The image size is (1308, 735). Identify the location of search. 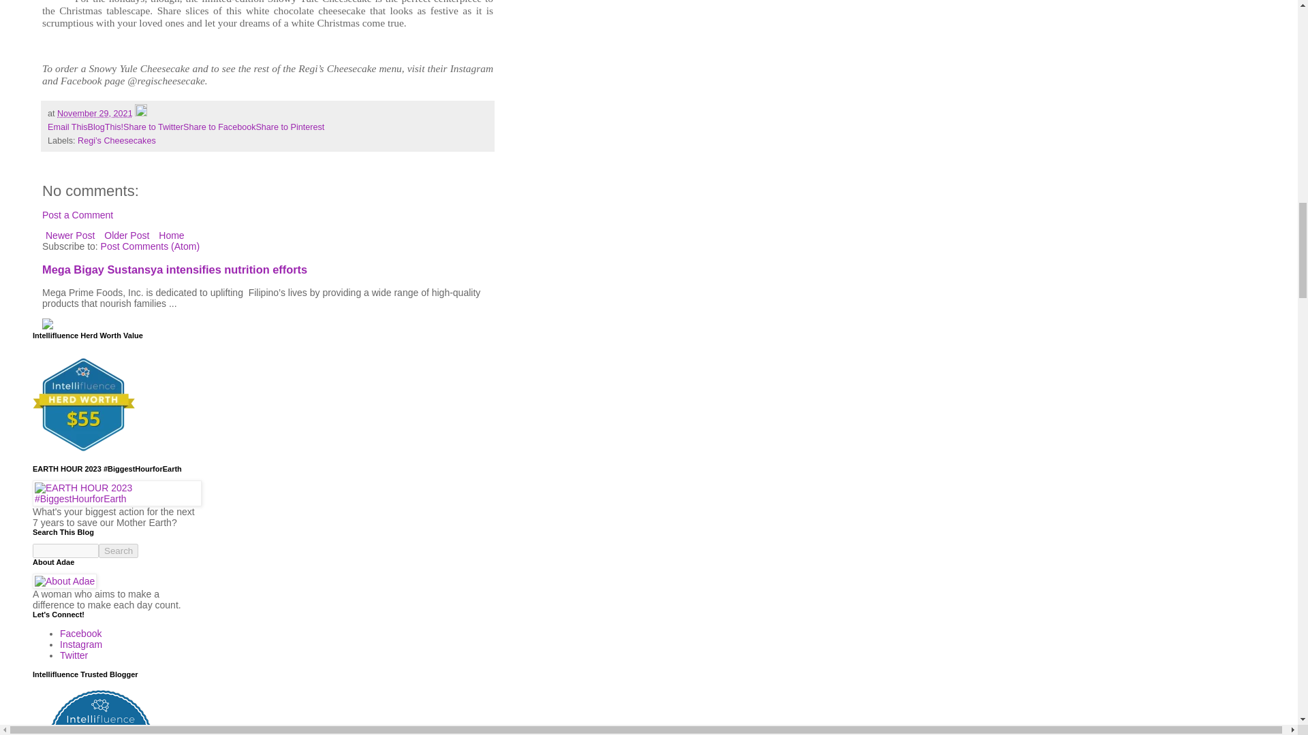
(65, 551).